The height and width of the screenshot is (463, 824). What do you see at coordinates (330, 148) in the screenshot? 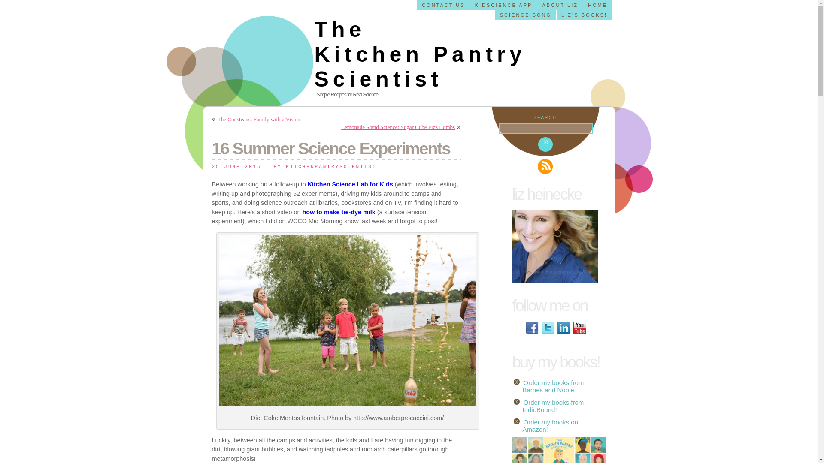
I see `16 Summer Science Experiments` at bounding box center [330, 148].